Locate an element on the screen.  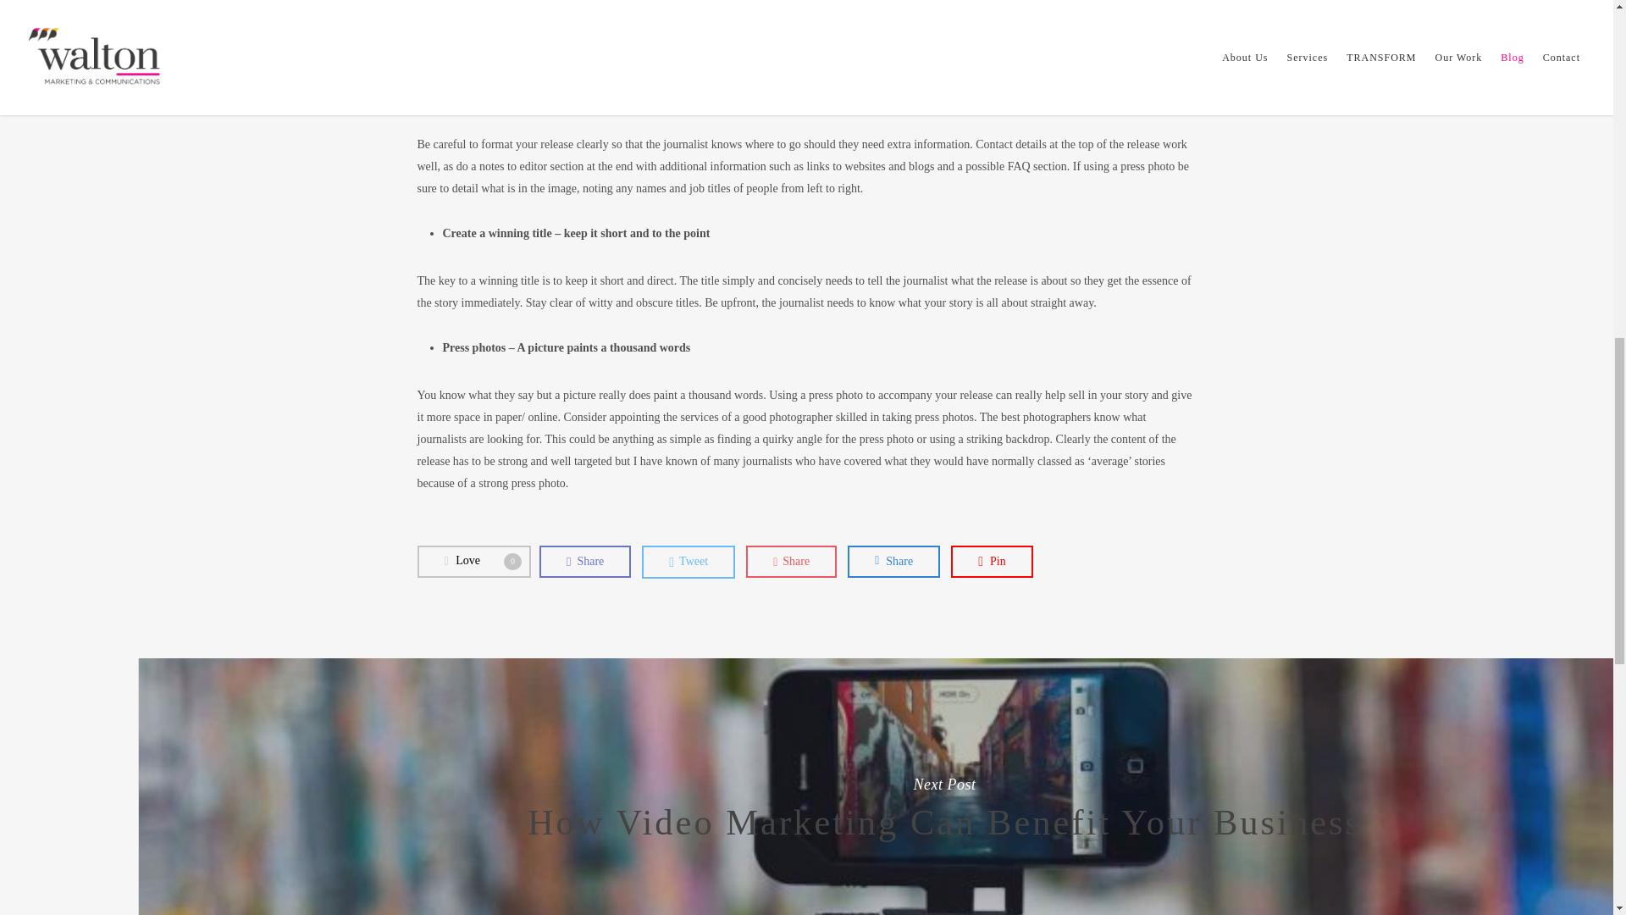
Love this is located at coordinates (791, 561).